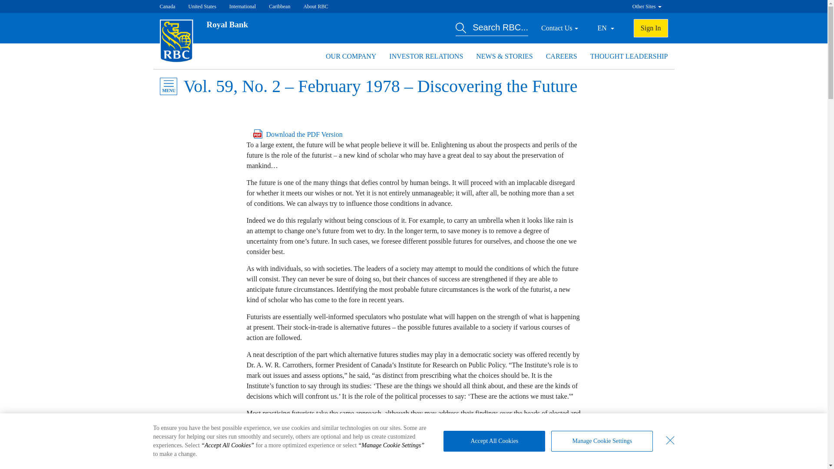  I want to click on Caribbean, so click(279, 6).